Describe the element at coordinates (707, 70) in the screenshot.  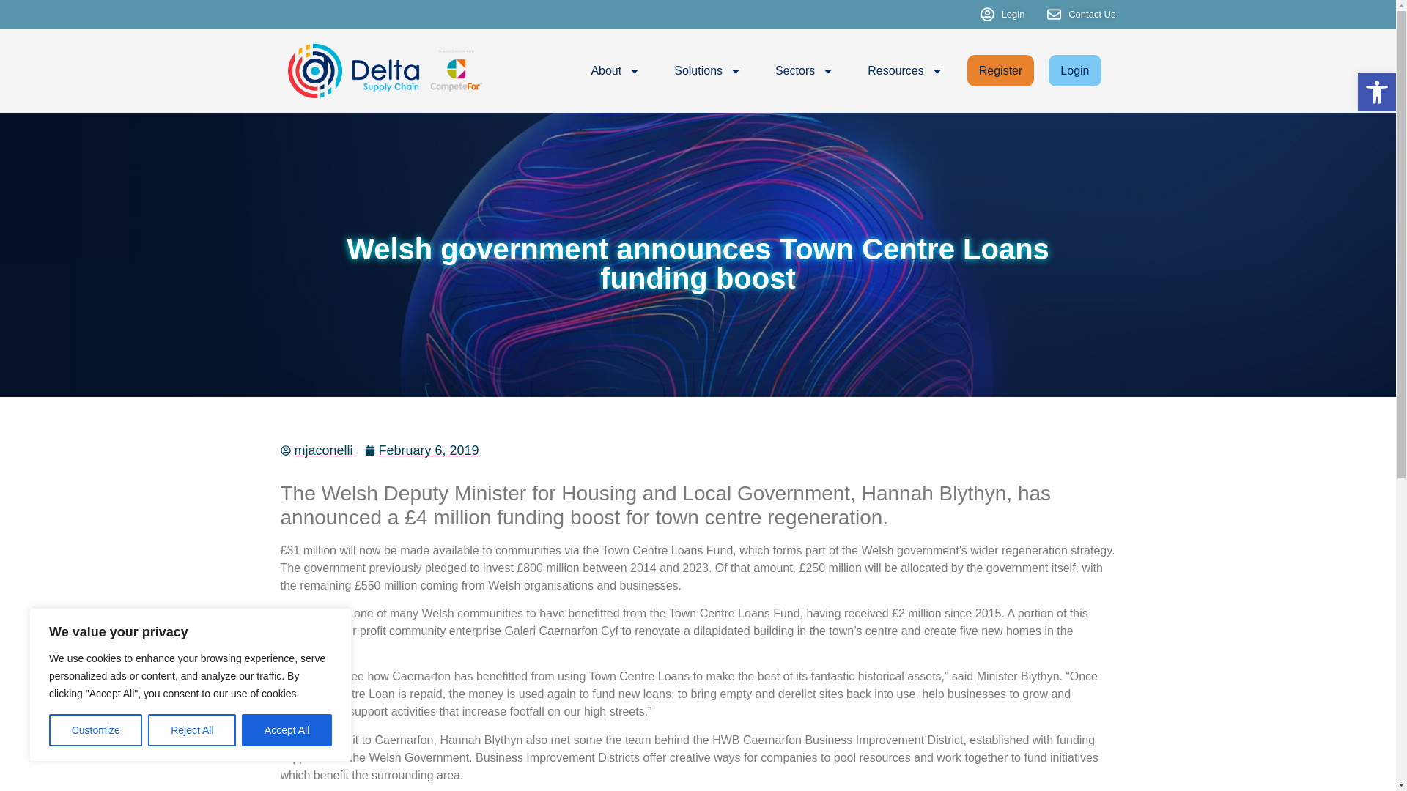
I see `Solutions` at that location.